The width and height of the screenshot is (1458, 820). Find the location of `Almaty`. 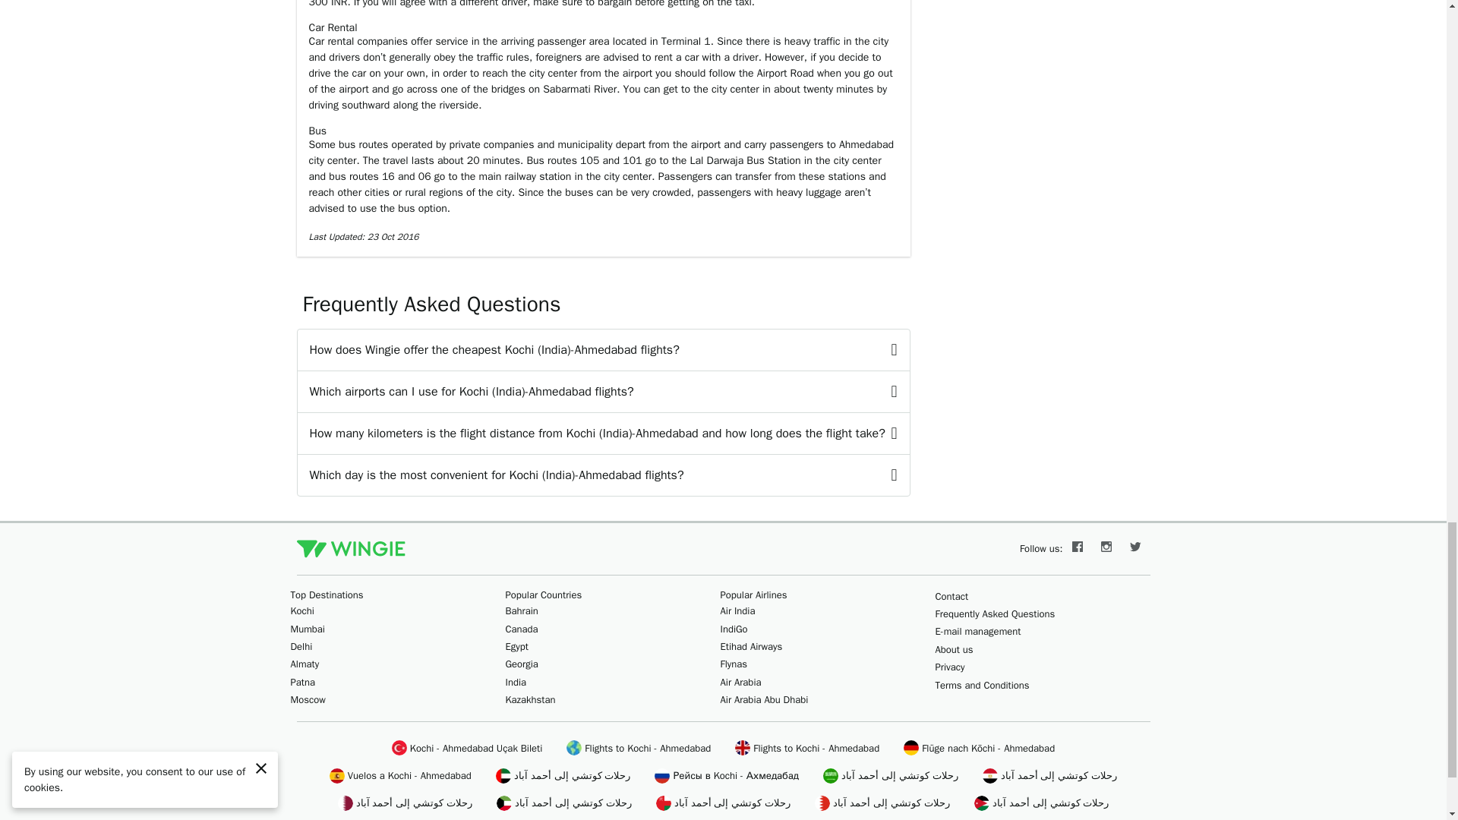

Almaty is located at coordinates (305, 664).